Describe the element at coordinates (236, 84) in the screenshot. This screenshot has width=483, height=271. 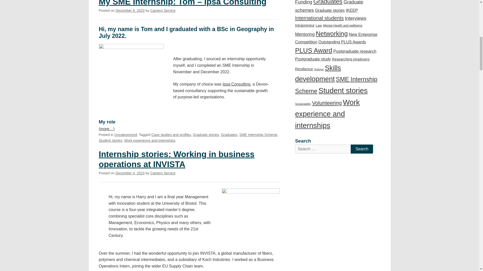
I see `Ipsa Consulting` at that location.